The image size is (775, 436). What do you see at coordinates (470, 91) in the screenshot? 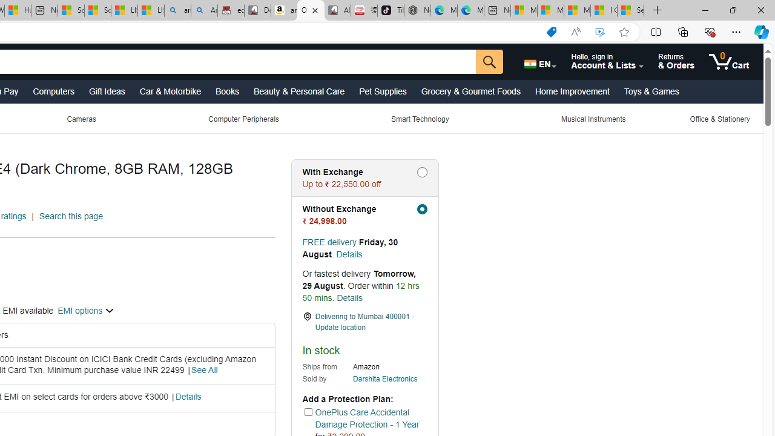
I see `Grocery & Gourmet Foods` at bounding box center [470, 91].